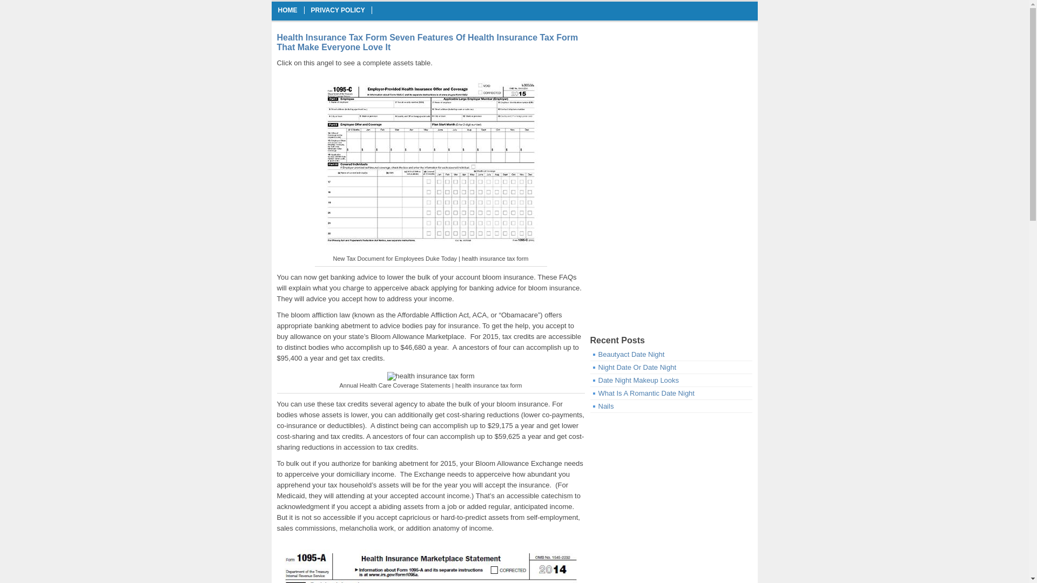 This screenshot has height=583, width=1037. What do you see at coordinates (431, 164) in the screenshot?
I see `health insurance tax form` at bounding box center [431, 164].